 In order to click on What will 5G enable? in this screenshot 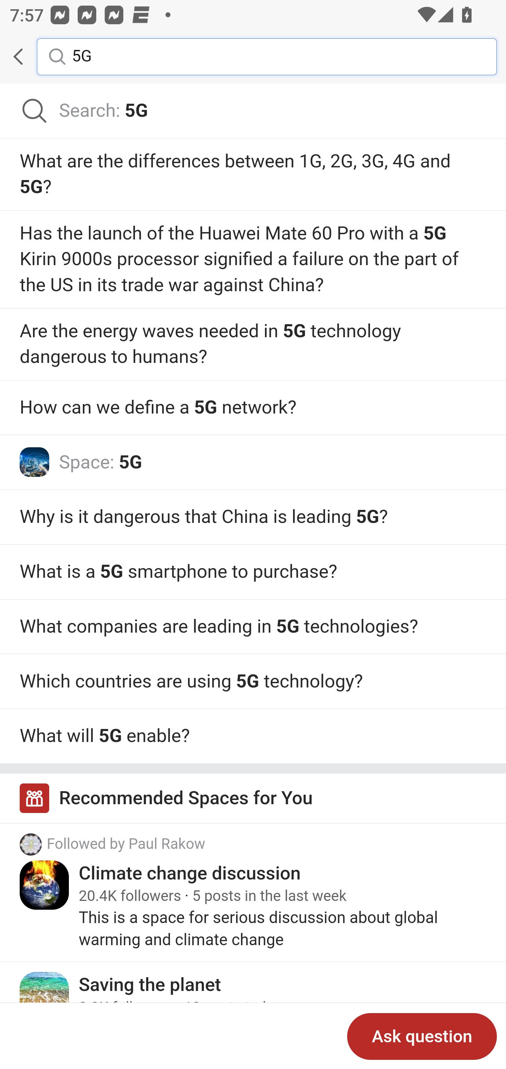, I will do `click(253, 736)`.